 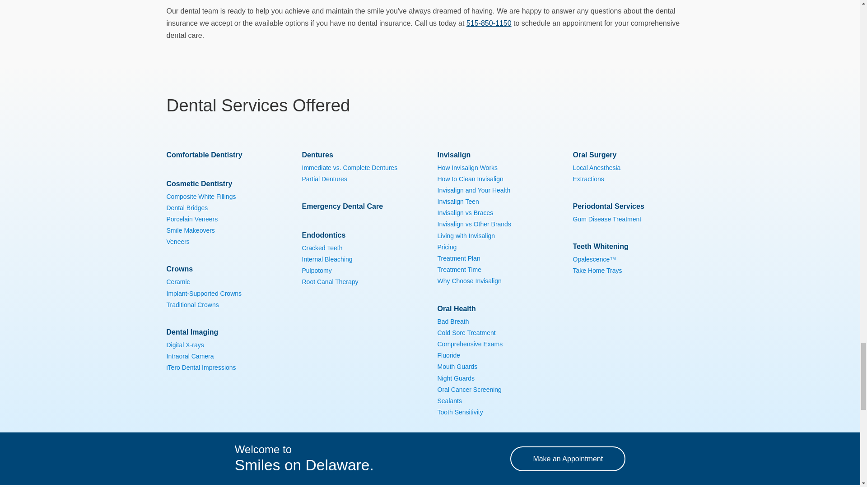 What do you see at coordinates (489, 23) in the screenshot?
I see `515-850-1150` at bounding box center [489, 23].